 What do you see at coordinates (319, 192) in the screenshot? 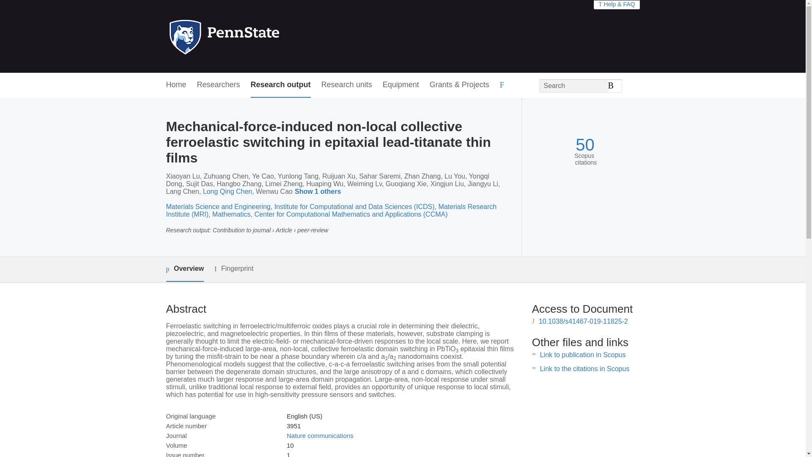
I see `Show 1 others` at bounding box center [319, 192].